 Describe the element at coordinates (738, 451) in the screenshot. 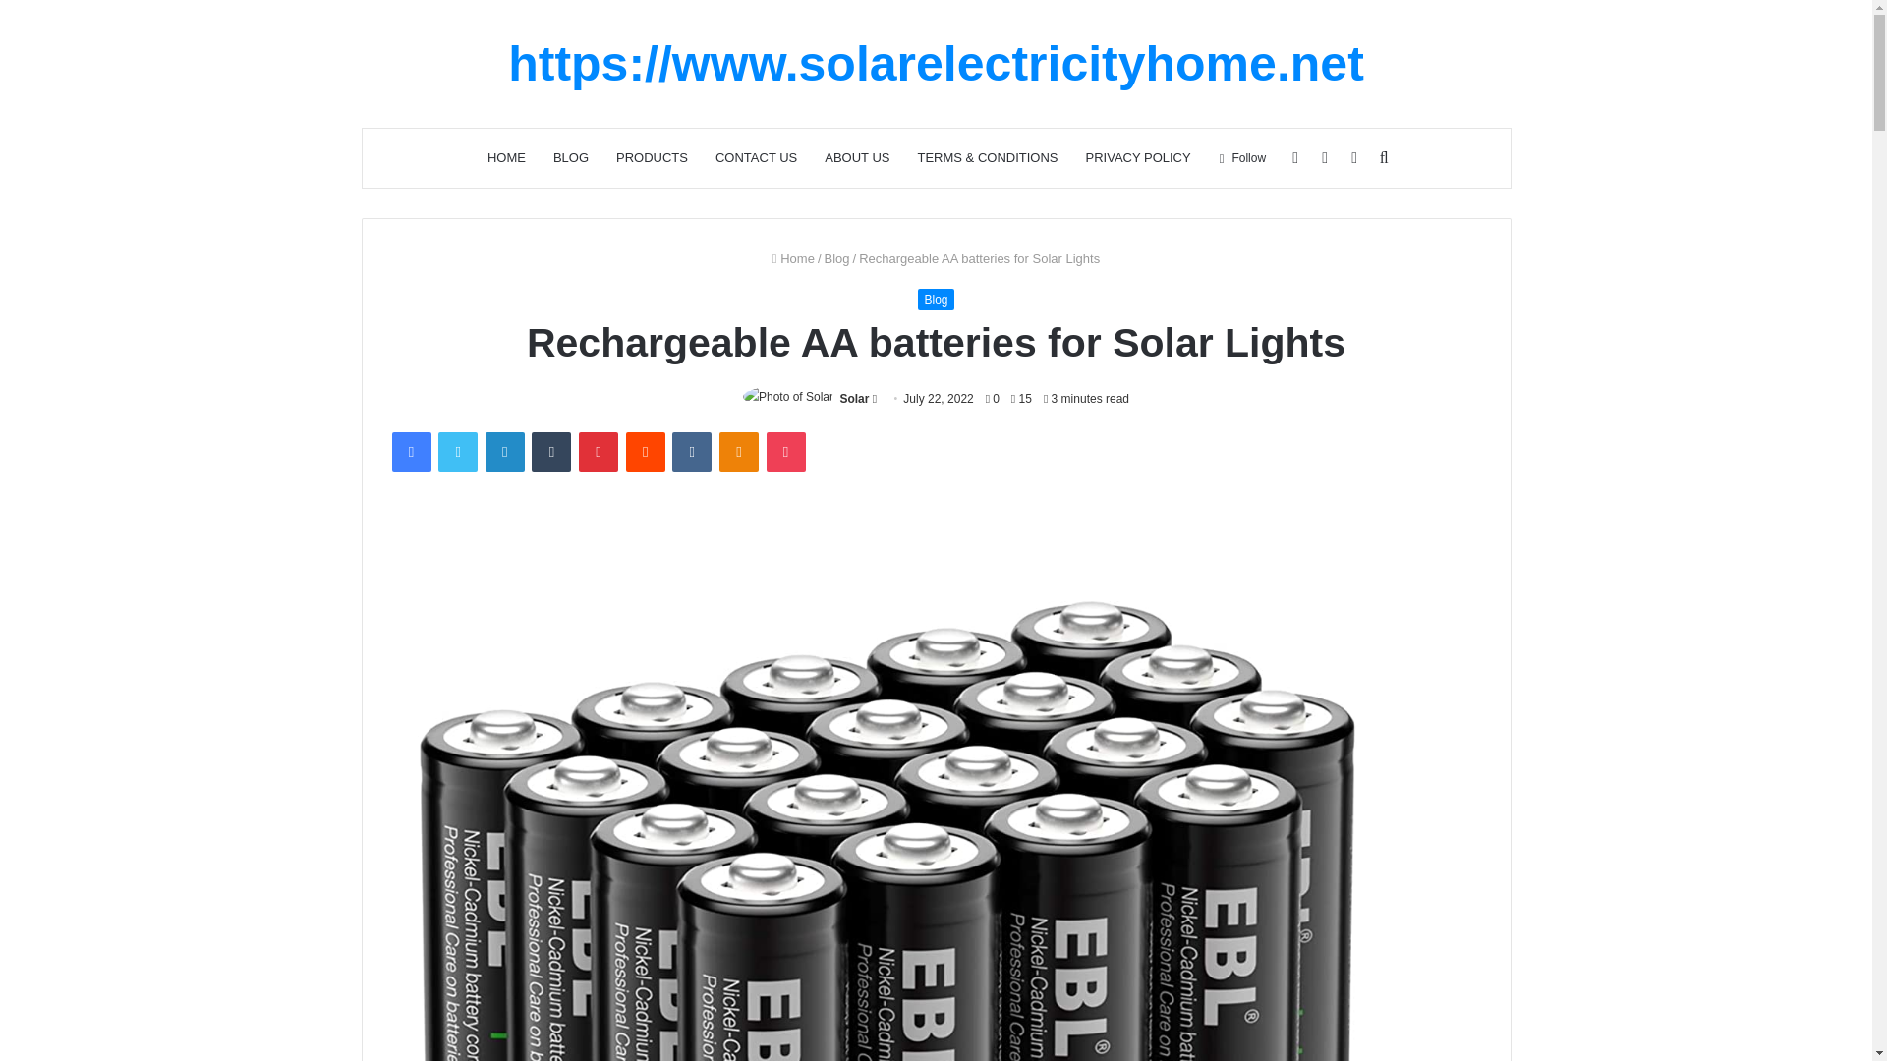

I see `Odnoklassniki` at that location.